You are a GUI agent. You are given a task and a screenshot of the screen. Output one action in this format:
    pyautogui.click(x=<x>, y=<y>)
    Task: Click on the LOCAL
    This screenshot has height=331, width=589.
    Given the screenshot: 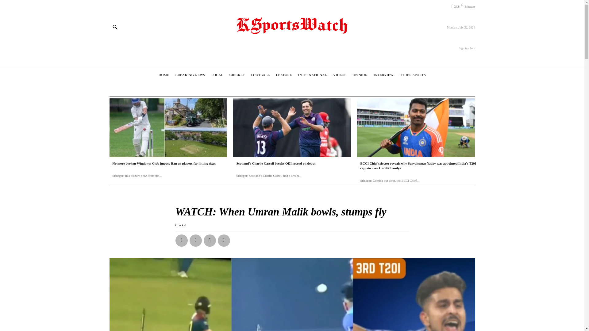 What is the action you would take?
    pyautogui.click(x=217, y=75)
    